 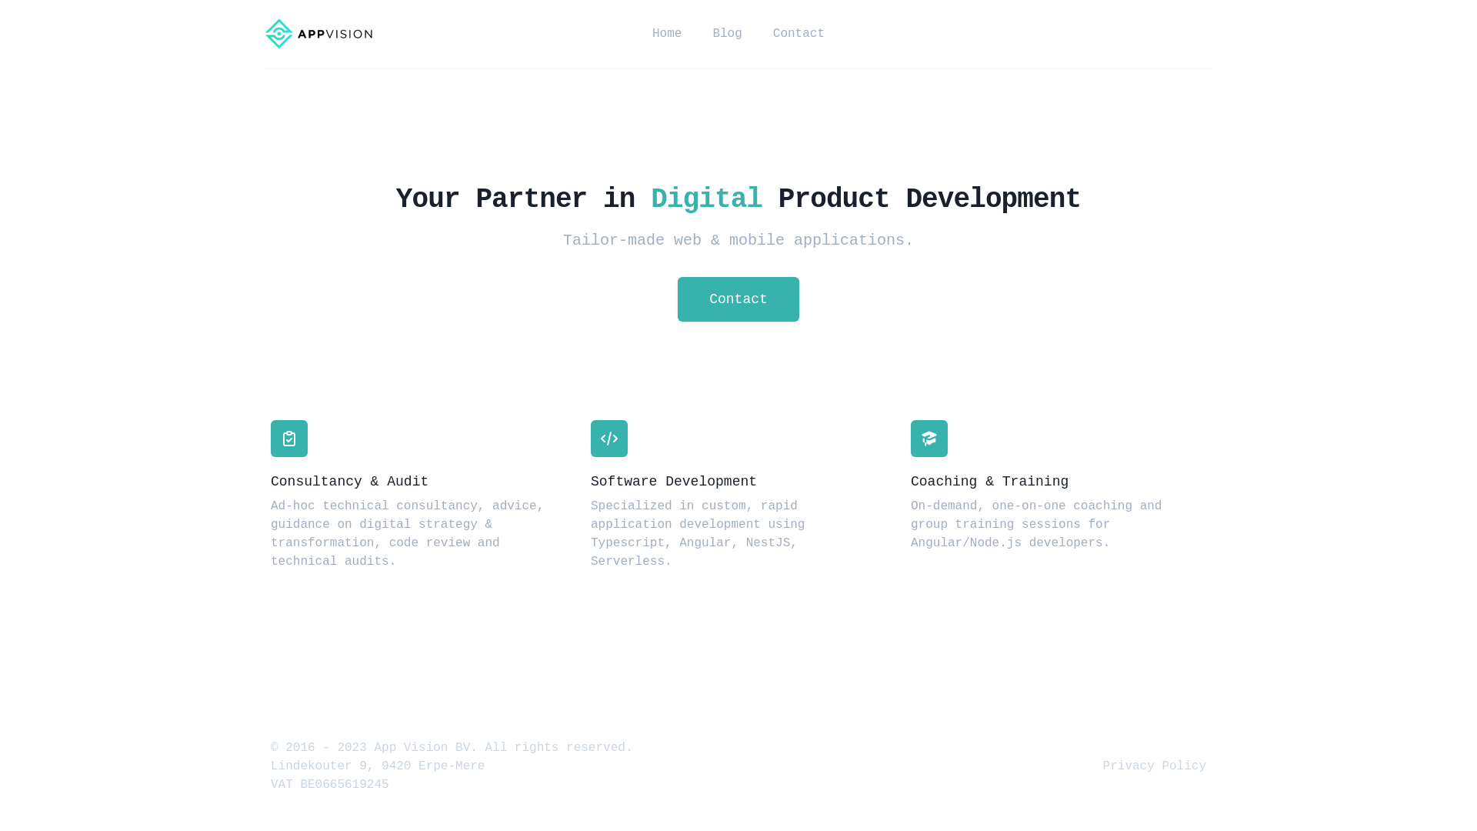 What do you see at coordinates (738, 299) in the screenshot?
I see `Contact` at bounding box center [738, 299].